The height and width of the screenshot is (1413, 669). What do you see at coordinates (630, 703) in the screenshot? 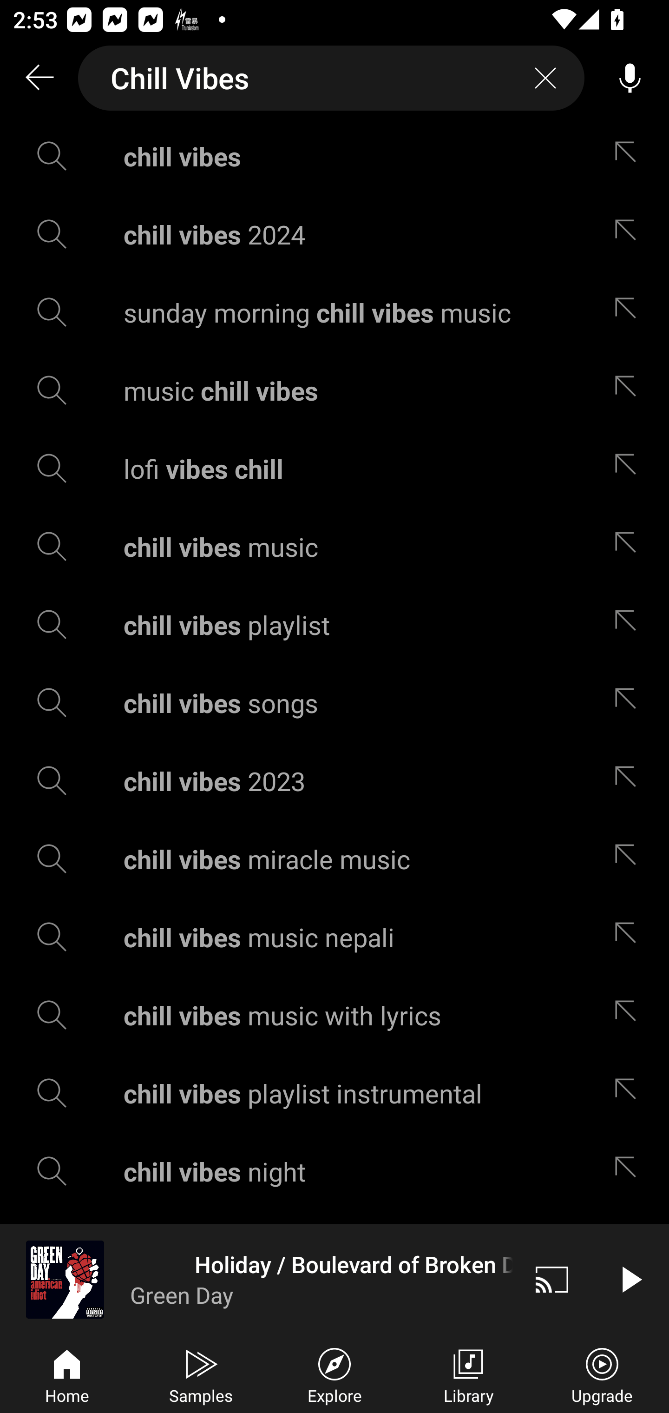
I see `Edit suggestion chill vibes songs` at bounding box center [630, 703].